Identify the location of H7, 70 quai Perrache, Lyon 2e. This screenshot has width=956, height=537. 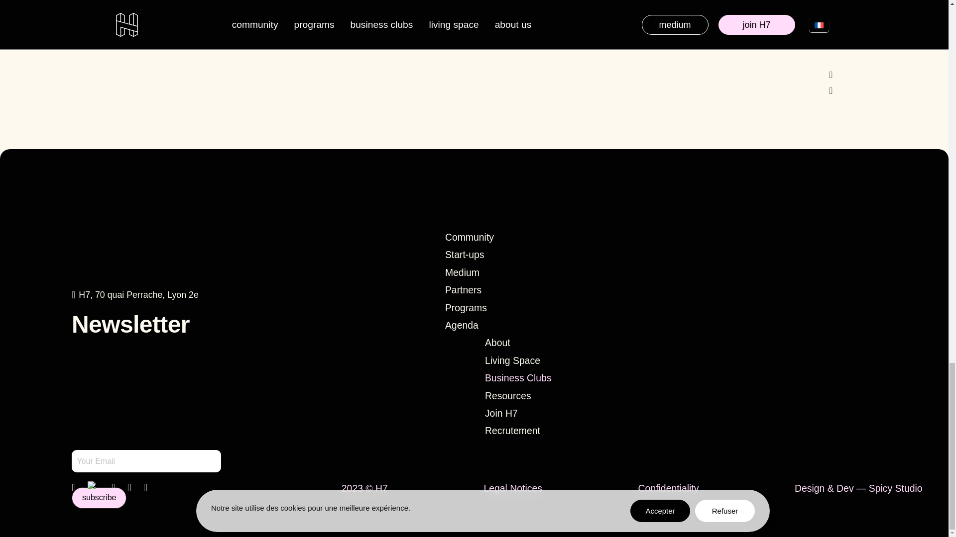
(135, 294).